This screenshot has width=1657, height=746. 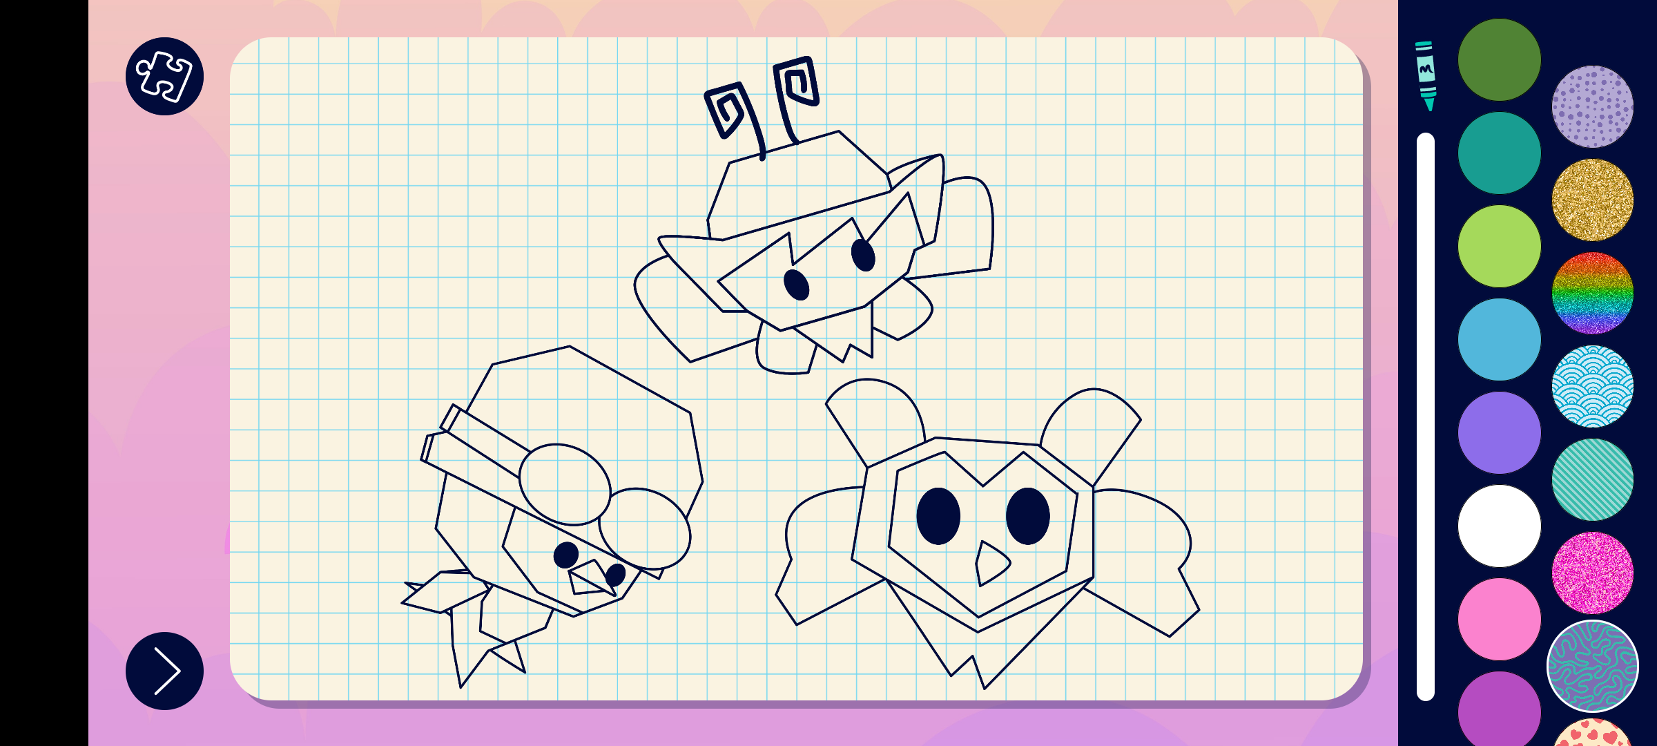 What do you see at coordinates (1593, 200) in the screenshot?
I see `coloring background` at bounding box center [1593, 200].